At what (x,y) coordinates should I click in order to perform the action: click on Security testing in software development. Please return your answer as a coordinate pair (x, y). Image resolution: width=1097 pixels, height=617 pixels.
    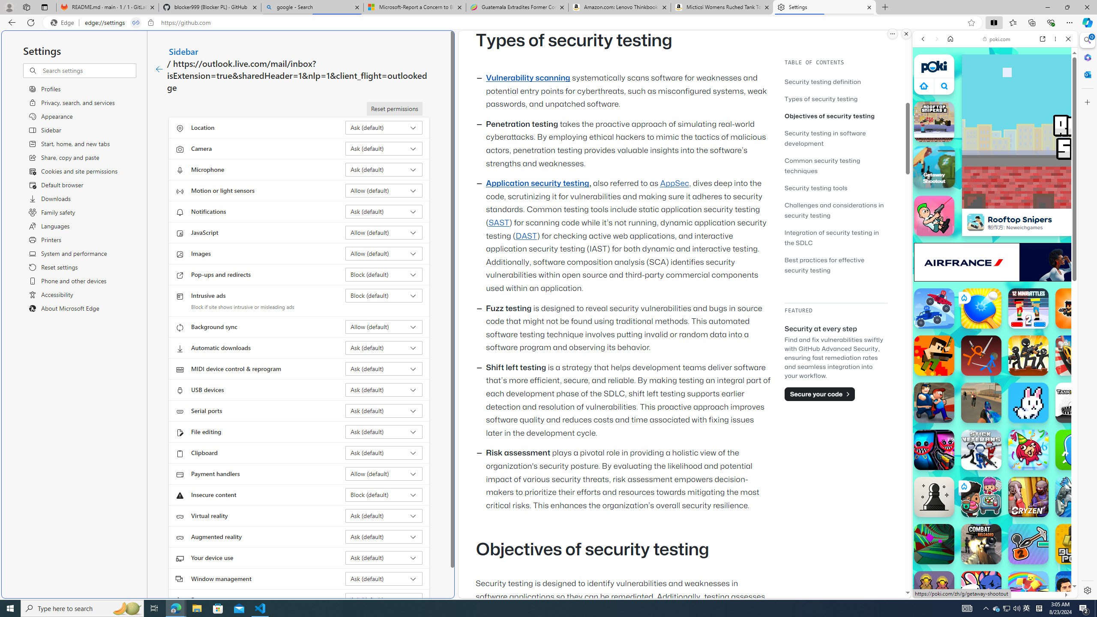
    Looking at the image, I should click on (824, 138).